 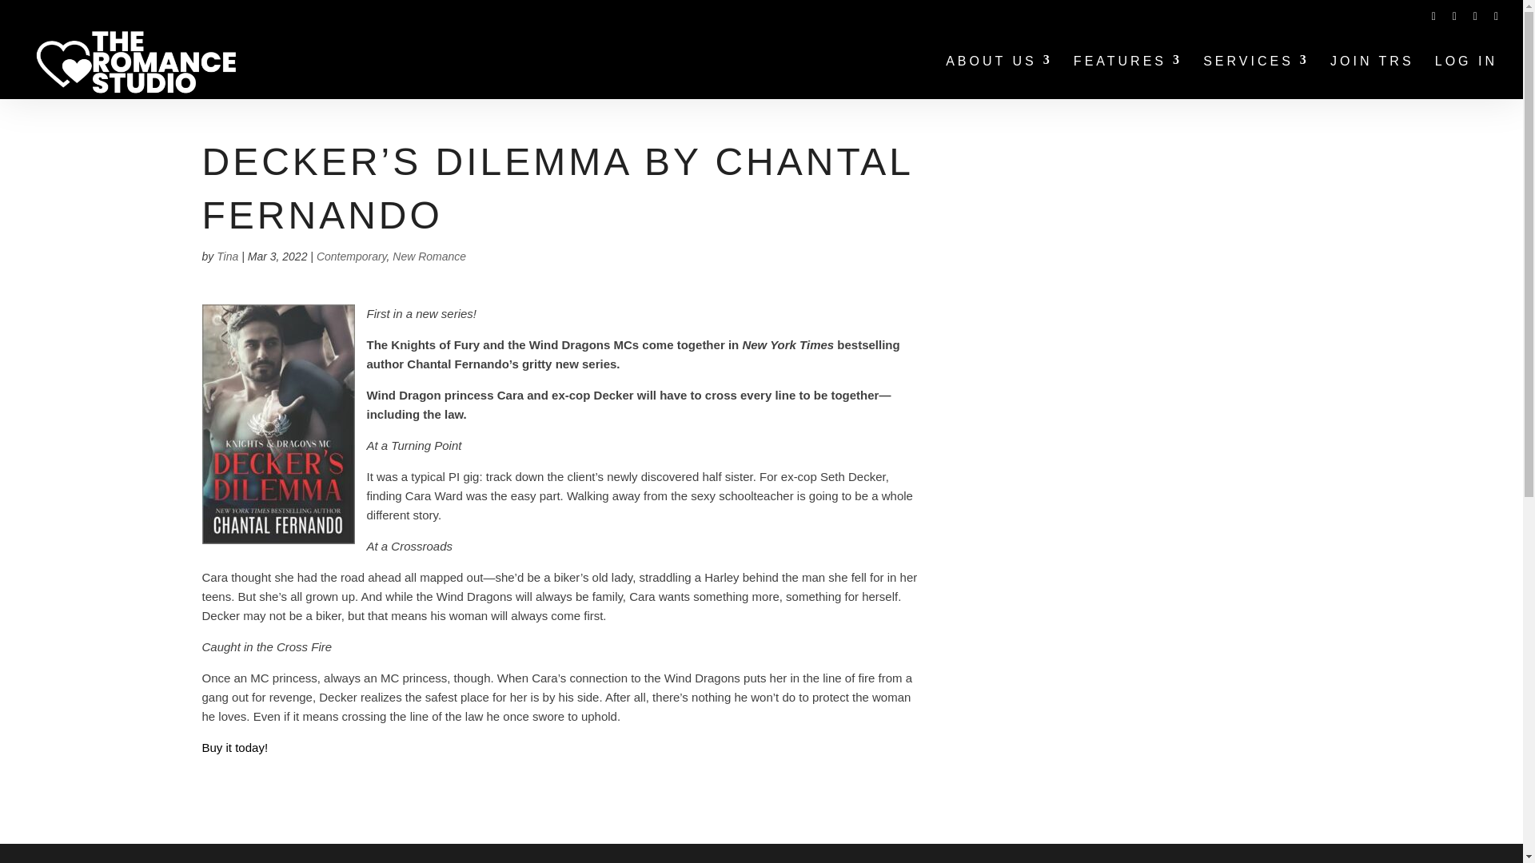 What do you see at coordinates (233, 746) in the screenshot?
I see `Buy it today!` at bounding box center [233, 746].